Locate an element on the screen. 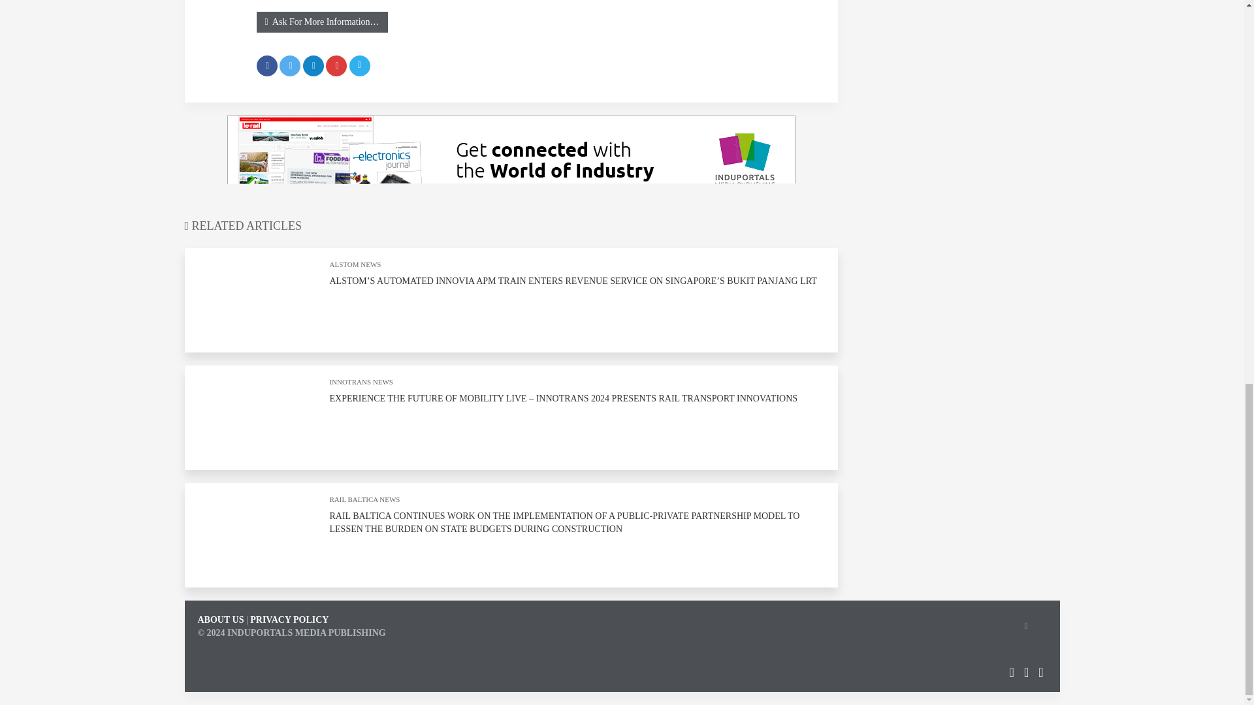 This screenshot has height=705, width=1254. Share on Facebook is located at coordinates (266, 65).